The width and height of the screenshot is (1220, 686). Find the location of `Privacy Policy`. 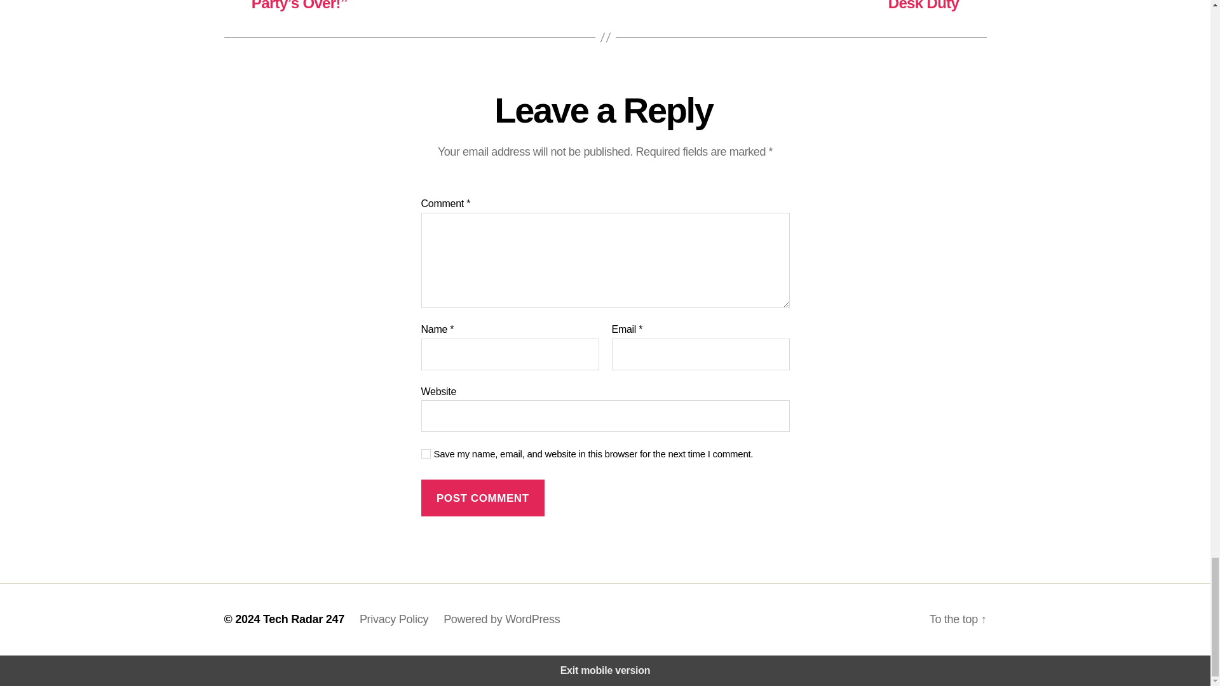

Privacy Policy is located at coordinates (394, 619).